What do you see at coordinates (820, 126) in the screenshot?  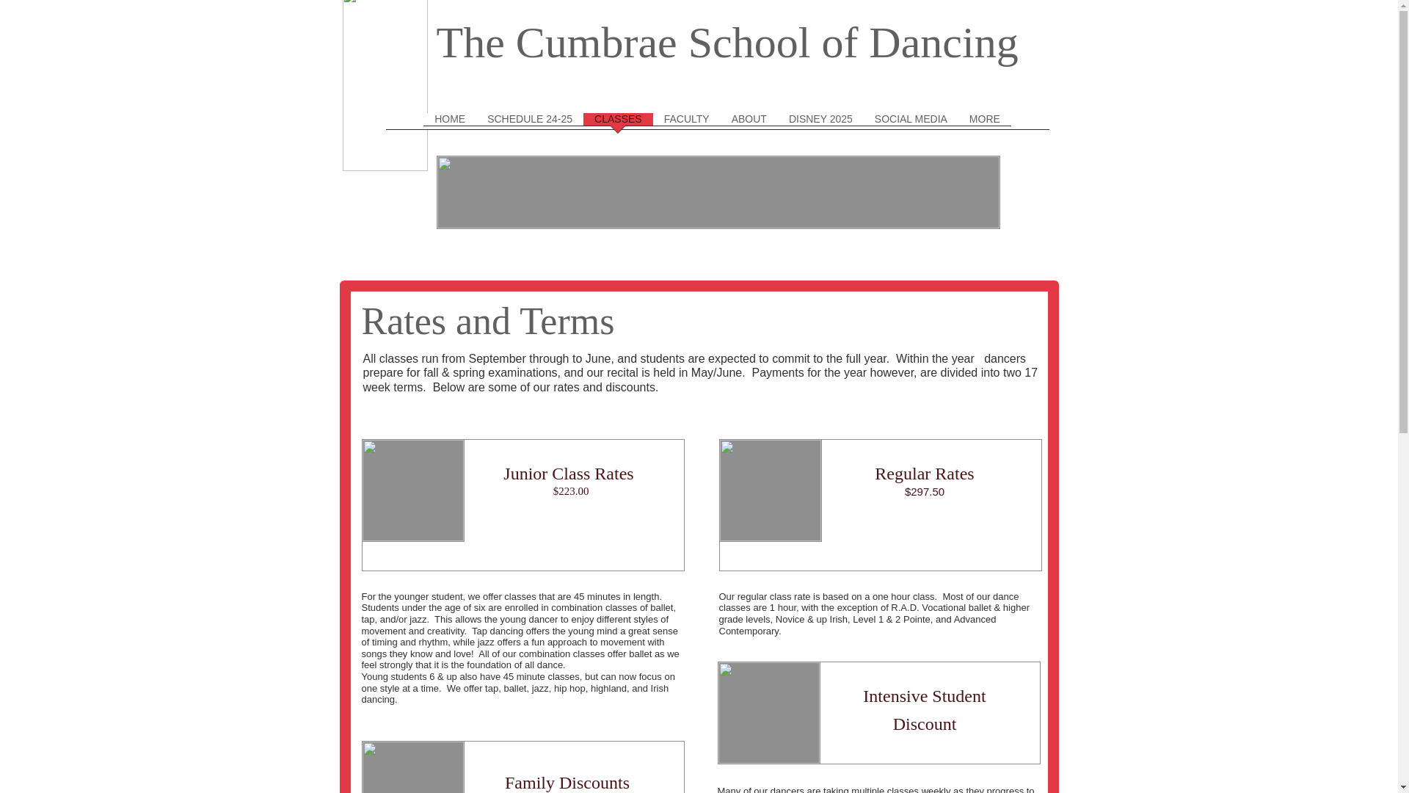 I see `DISNEY 2025` at bounding box center [820, 126].